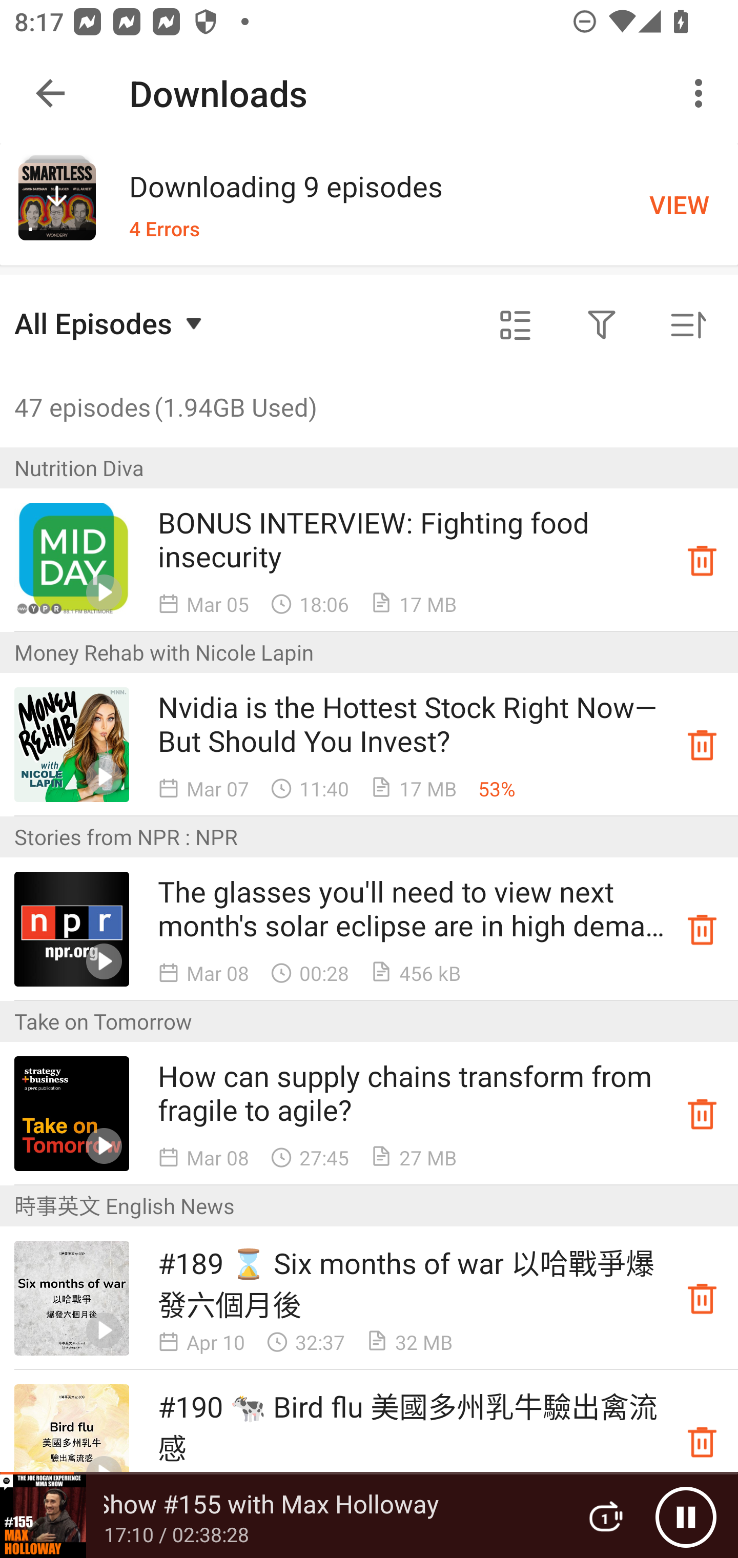  What do you see at coordinates (369, 204) in the screenshot?
I see `5.0 Downloading 9 episodes 4 Errors VIEW` at bounding box center [369, 204].